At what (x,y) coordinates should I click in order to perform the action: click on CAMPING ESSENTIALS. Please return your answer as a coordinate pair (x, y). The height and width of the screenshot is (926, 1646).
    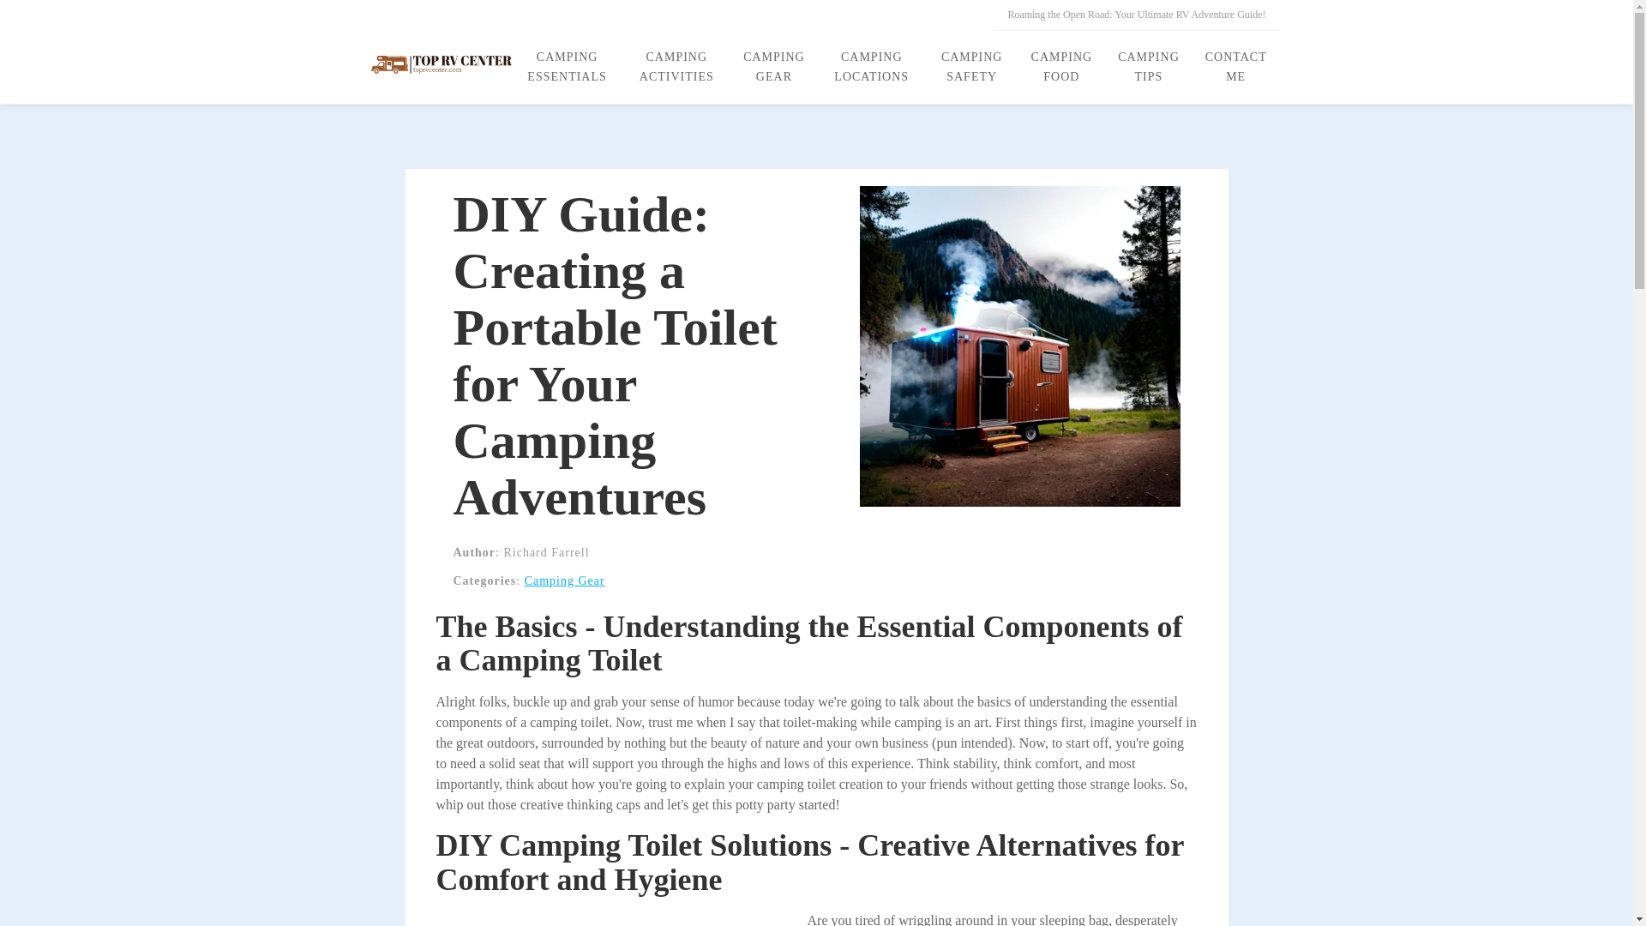
    Looking at the image, I should click on (568, 67).